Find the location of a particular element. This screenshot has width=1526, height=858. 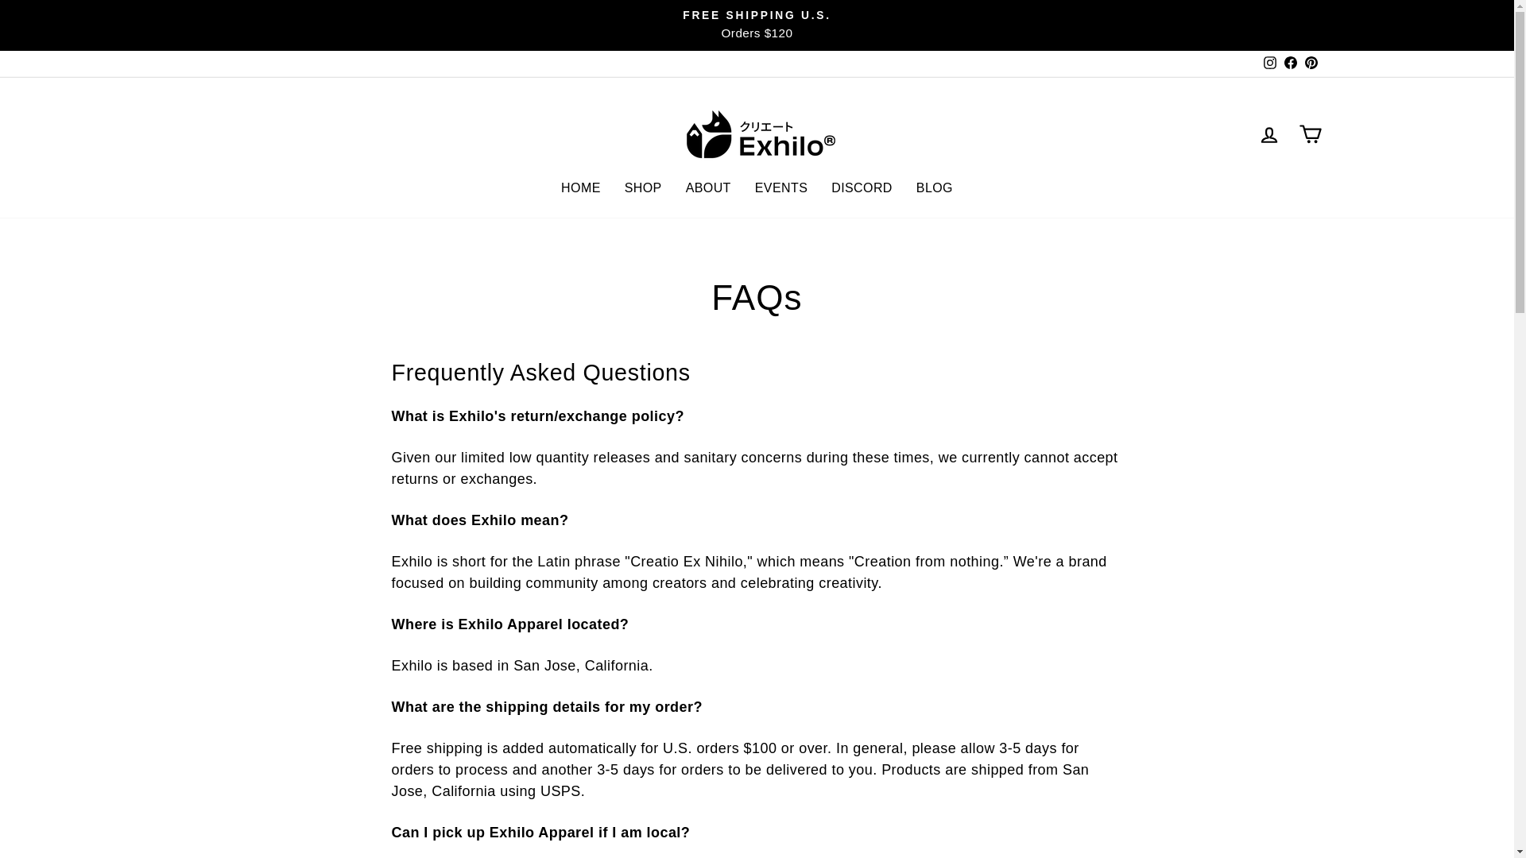

CART is located at coordinates (1310, 133).